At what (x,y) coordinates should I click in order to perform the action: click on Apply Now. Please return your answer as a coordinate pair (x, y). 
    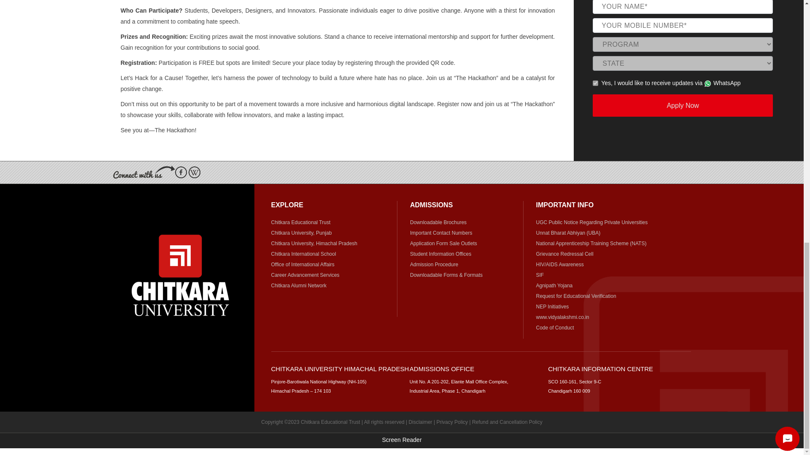
    Looking at the image, I should click on (683, 105).